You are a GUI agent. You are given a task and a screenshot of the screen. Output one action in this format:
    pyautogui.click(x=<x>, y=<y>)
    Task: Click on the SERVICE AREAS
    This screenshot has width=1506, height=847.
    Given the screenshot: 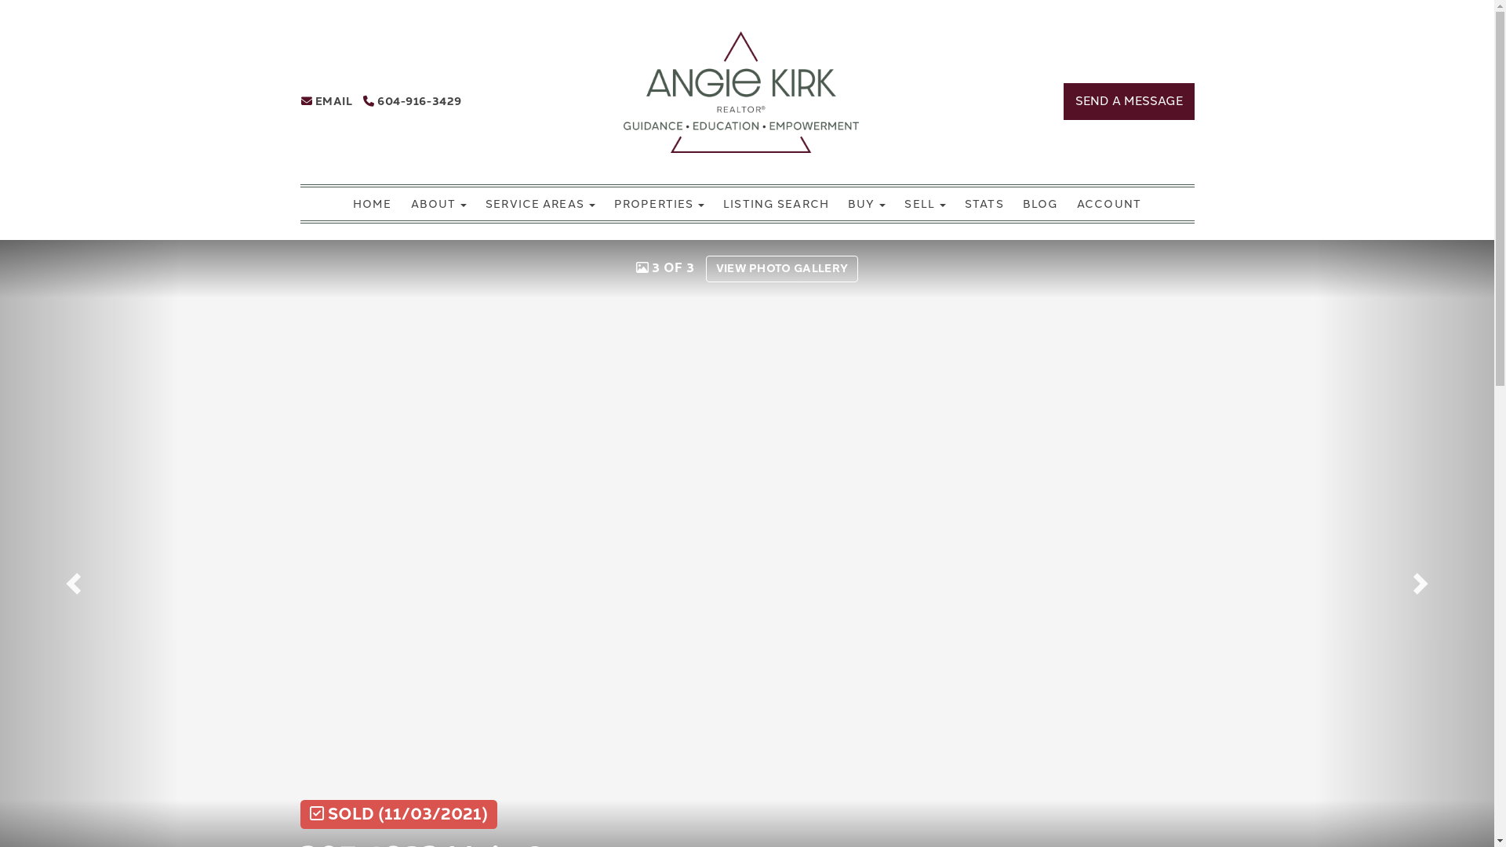 What is the action you would take?
    pyautogui.click(x=540, y=205)
    